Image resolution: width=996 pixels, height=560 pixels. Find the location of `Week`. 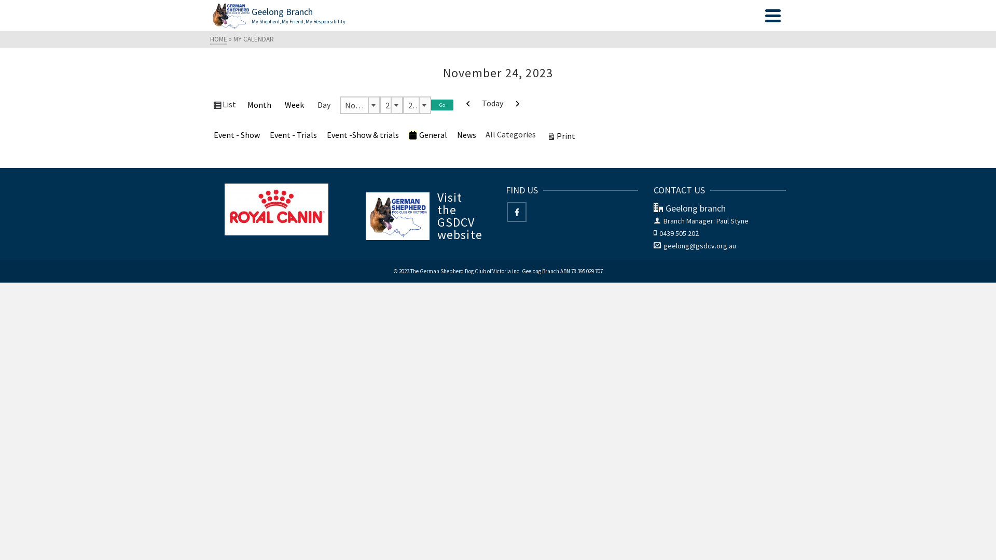

Week is located at coordinates (295, 105).